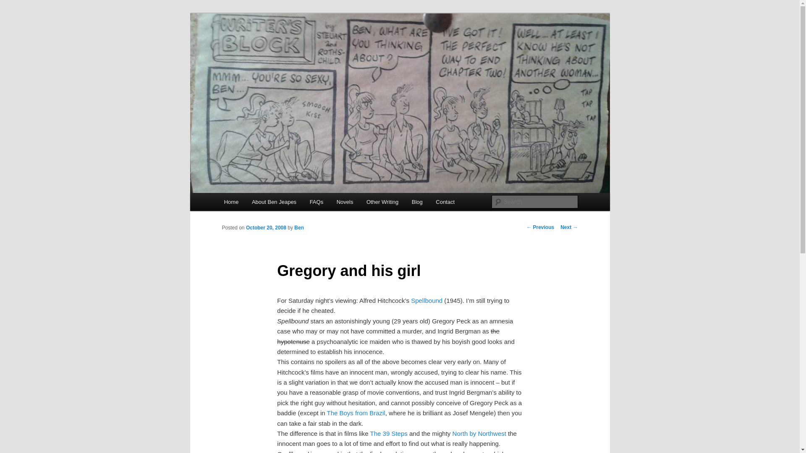 This screenshot has height=453, width=806. I want to click on Novels, so click(344, 202).